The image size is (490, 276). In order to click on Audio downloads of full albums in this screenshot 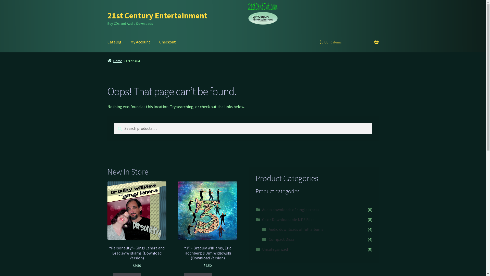, I will do `click(296, 229)`.